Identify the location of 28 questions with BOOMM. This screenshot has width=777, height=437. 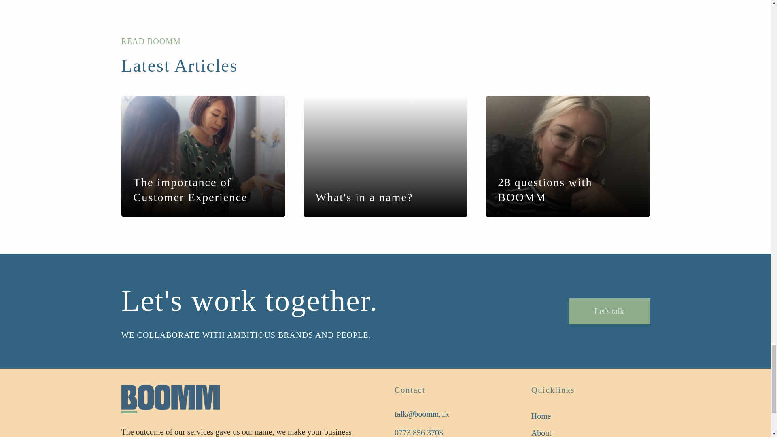
(567, 190).